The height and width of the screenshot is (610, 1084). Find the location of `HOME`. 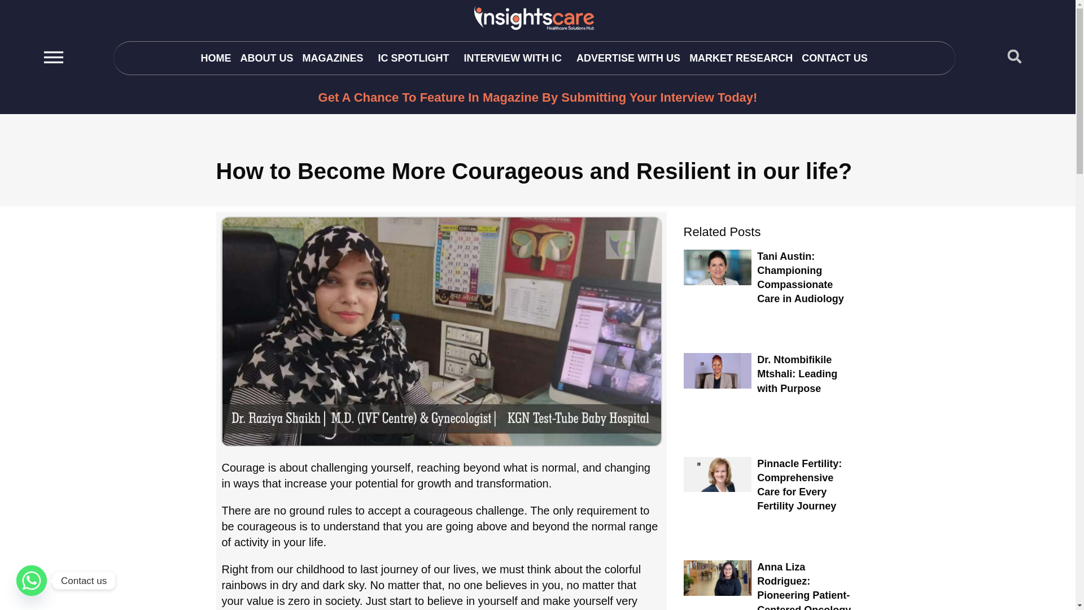

HOME is located at coordinates (216, 58).